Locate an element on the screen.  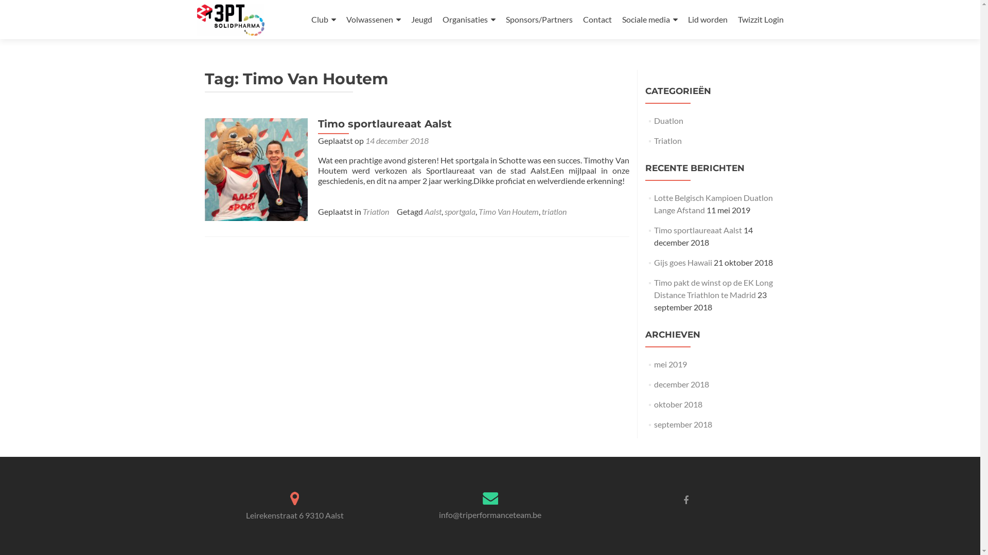
september 2018 is located at coordinates (683, 424).